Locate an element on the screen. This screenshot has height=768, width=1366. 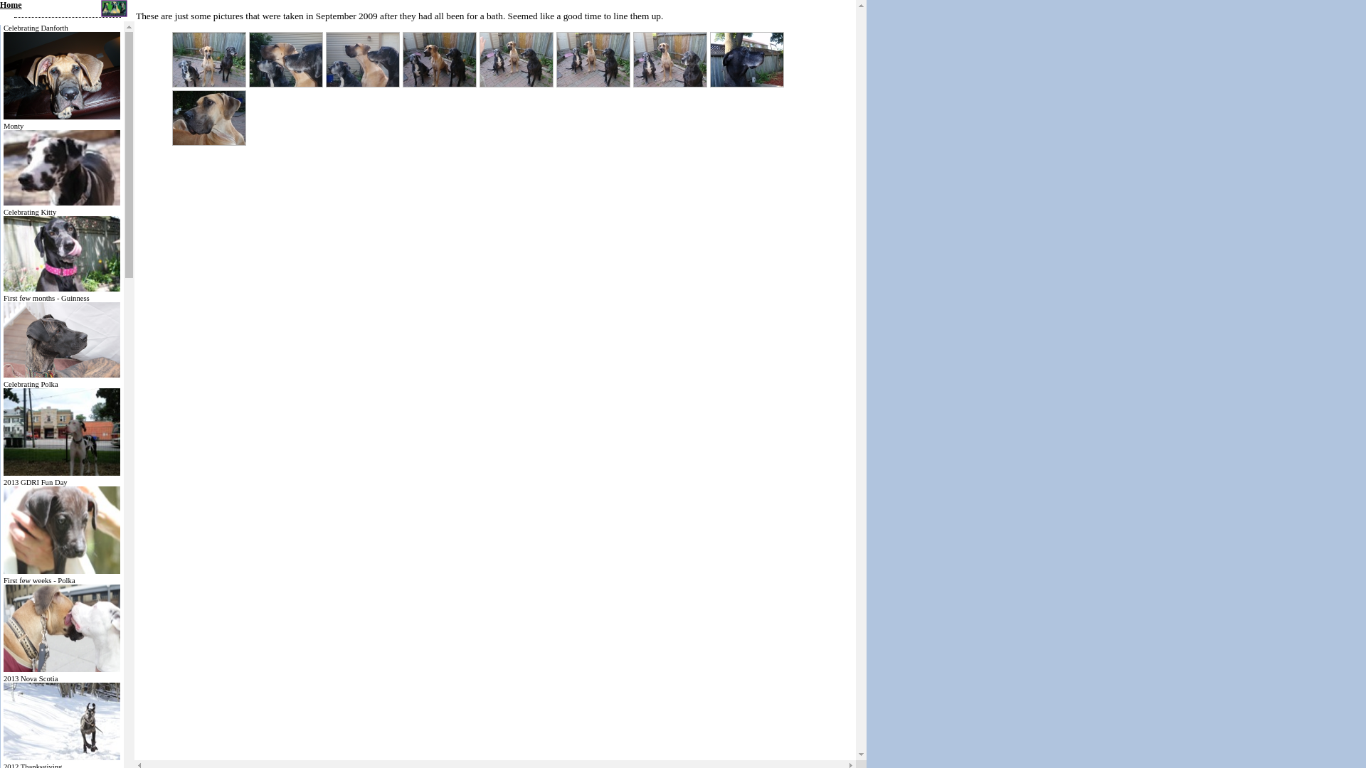
Kitty - 2009-09-04 - Click to enlarge is located at coordinates (747, 60).